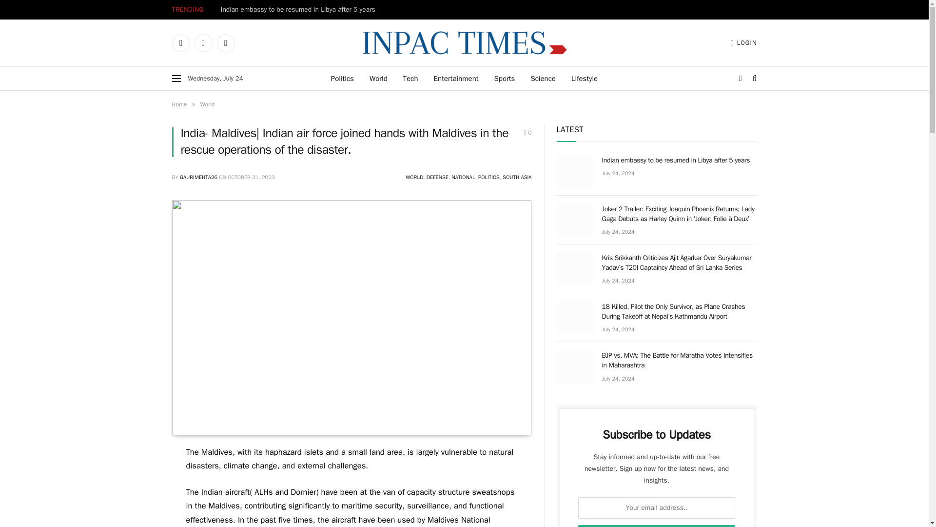 Image resolution: width=936 pixels, height=527 pixels. What do you see at coordinates (300, 10) in the screenshot?
I see `Indian embassy to be resumed in Libya after 5 years` at bounding box center [300, 10].